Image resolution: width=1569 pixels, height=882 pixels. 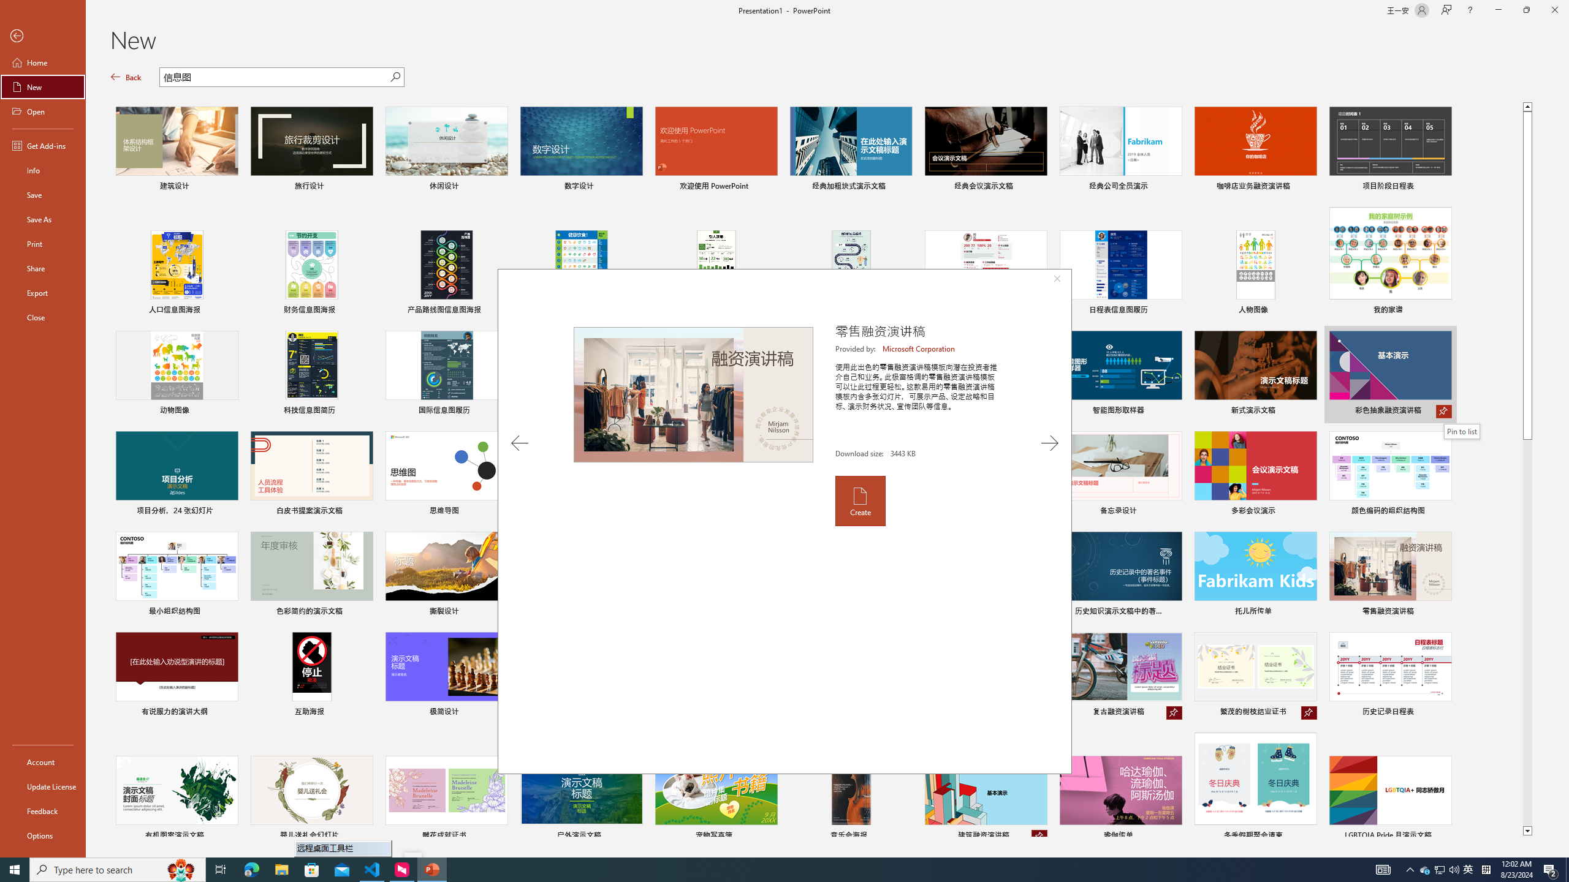 I want to click on Previous Template, so click(x=519, y=443).